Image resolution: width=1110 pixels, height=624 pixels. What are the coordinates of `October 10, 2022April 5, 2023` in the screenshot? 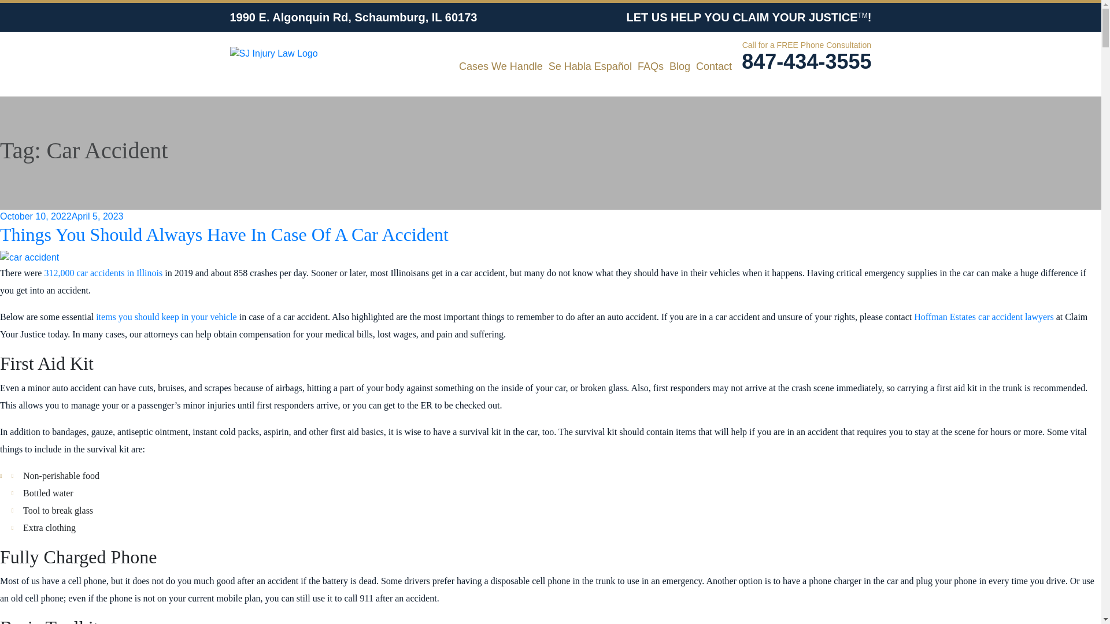 It's located at (61, 216).